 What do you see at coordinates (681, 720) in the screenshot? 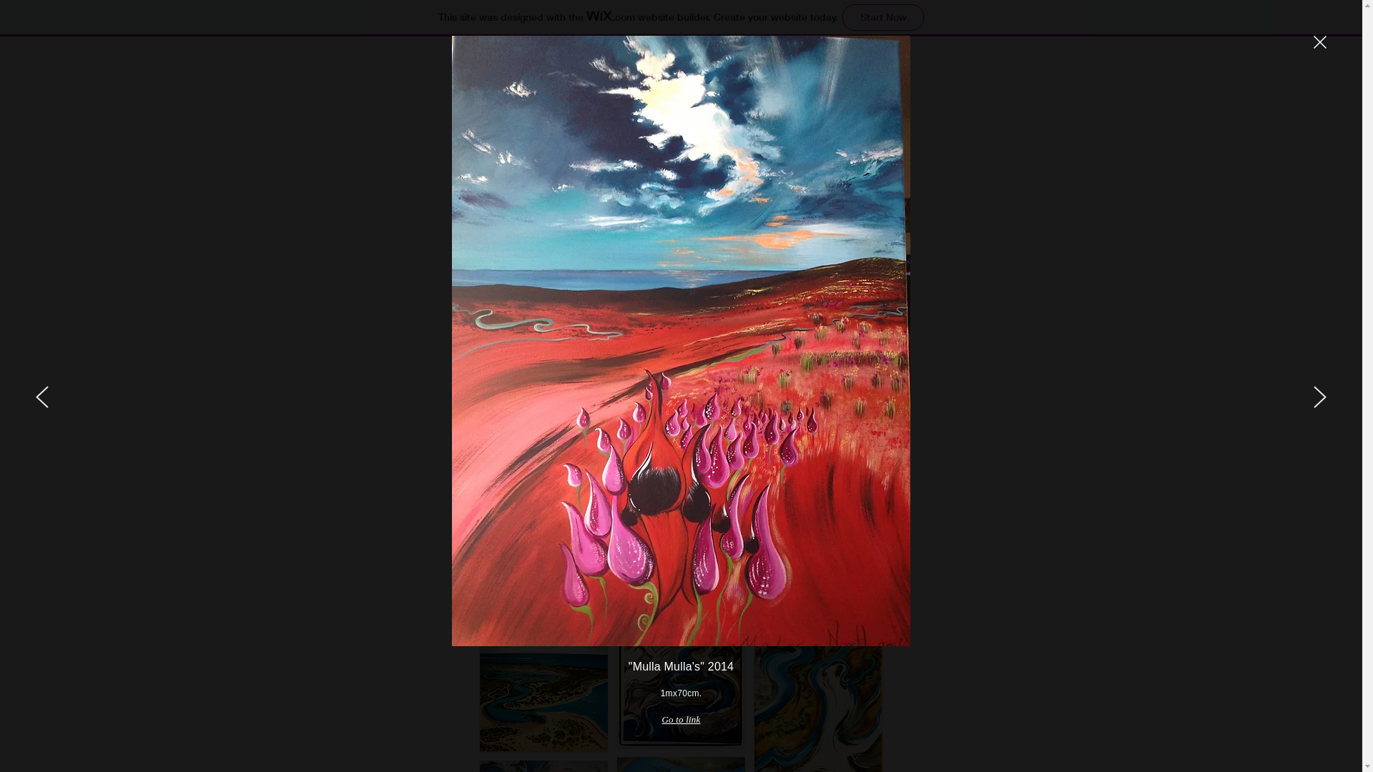
I see `Go to link` at bounding box center [681, 720].